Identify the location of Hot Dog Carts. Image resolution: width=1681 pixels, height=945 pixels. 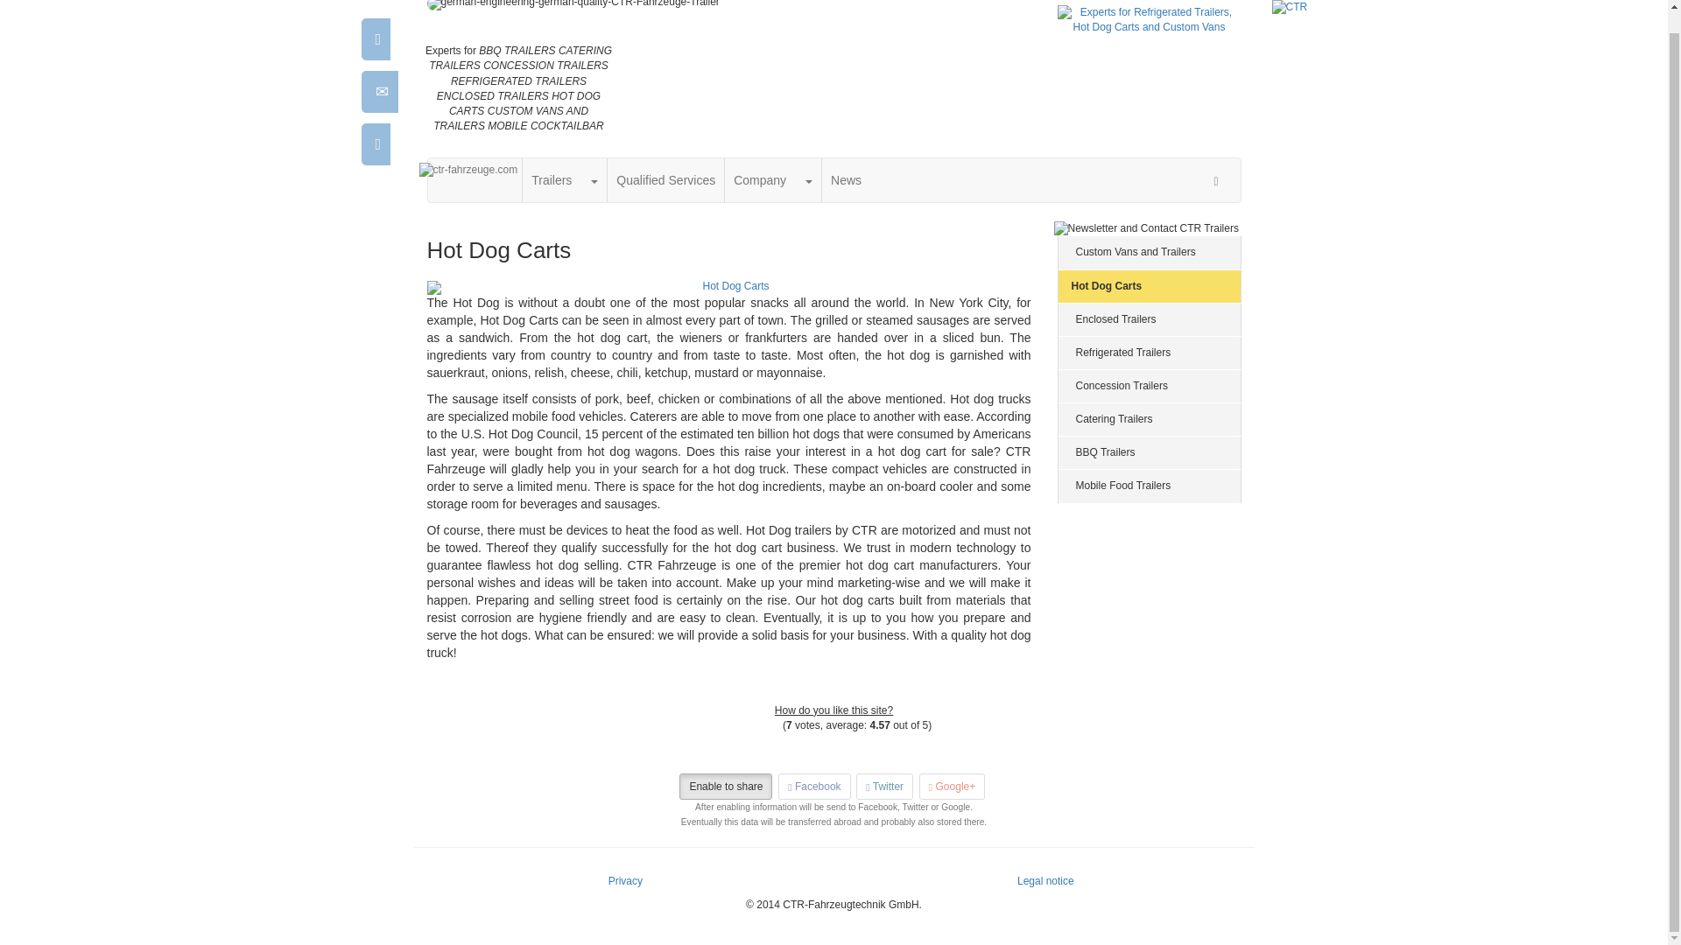
(1149, 285).